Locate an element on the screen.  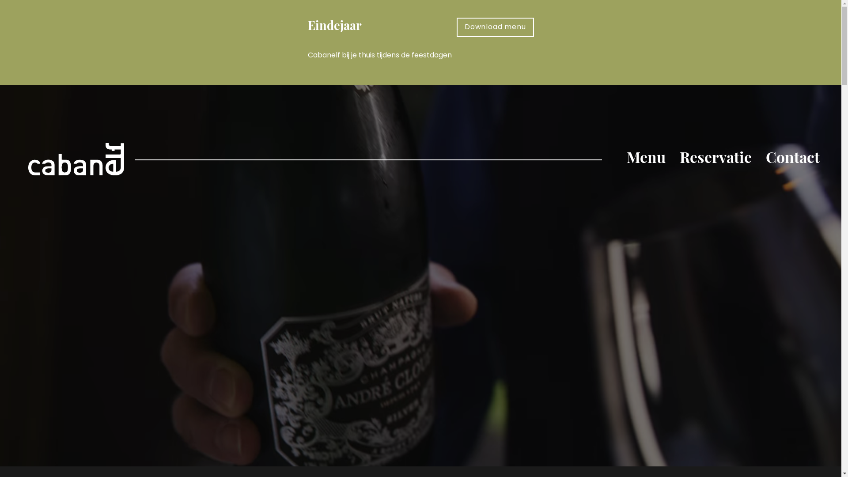
Menu is located at coordinates (646, 159).